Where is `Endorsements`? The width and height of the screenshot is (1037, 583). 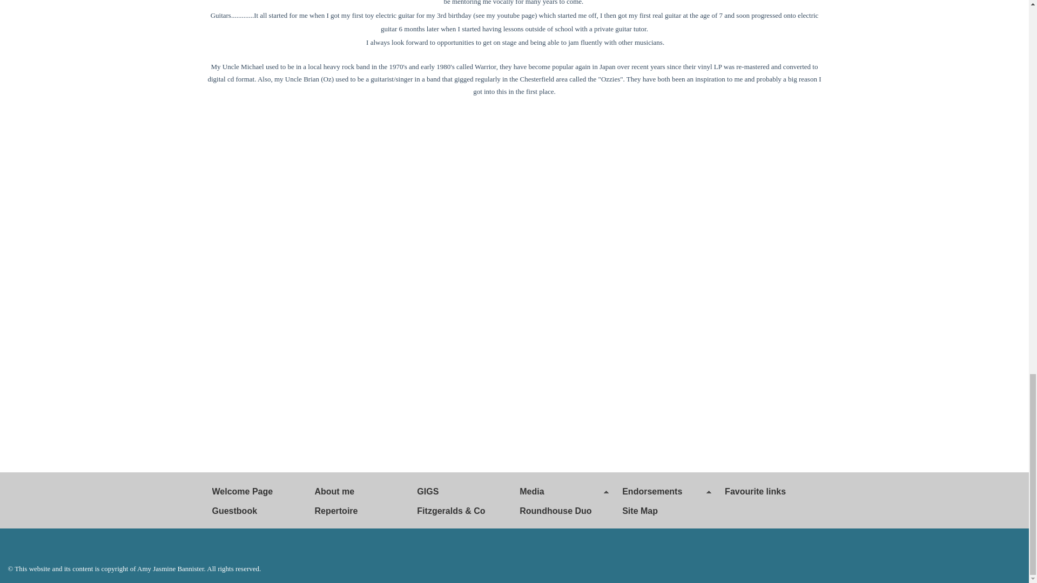 Endorsements is located at coordinates (668, 486).